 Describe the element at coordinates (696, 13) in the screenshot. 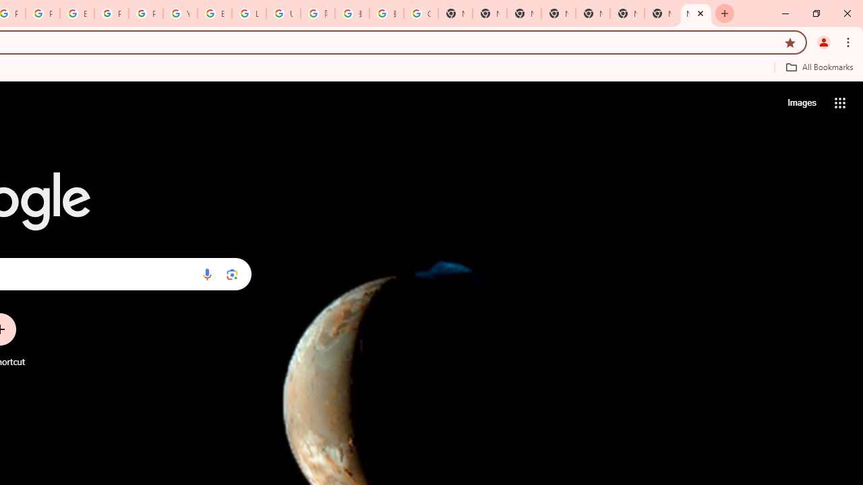

I see `New Tab` at that location.